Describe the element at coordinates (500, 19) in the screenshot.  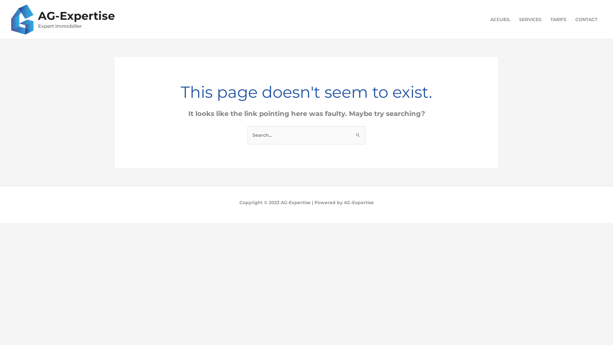
I see `ACCUEIL` at that location.